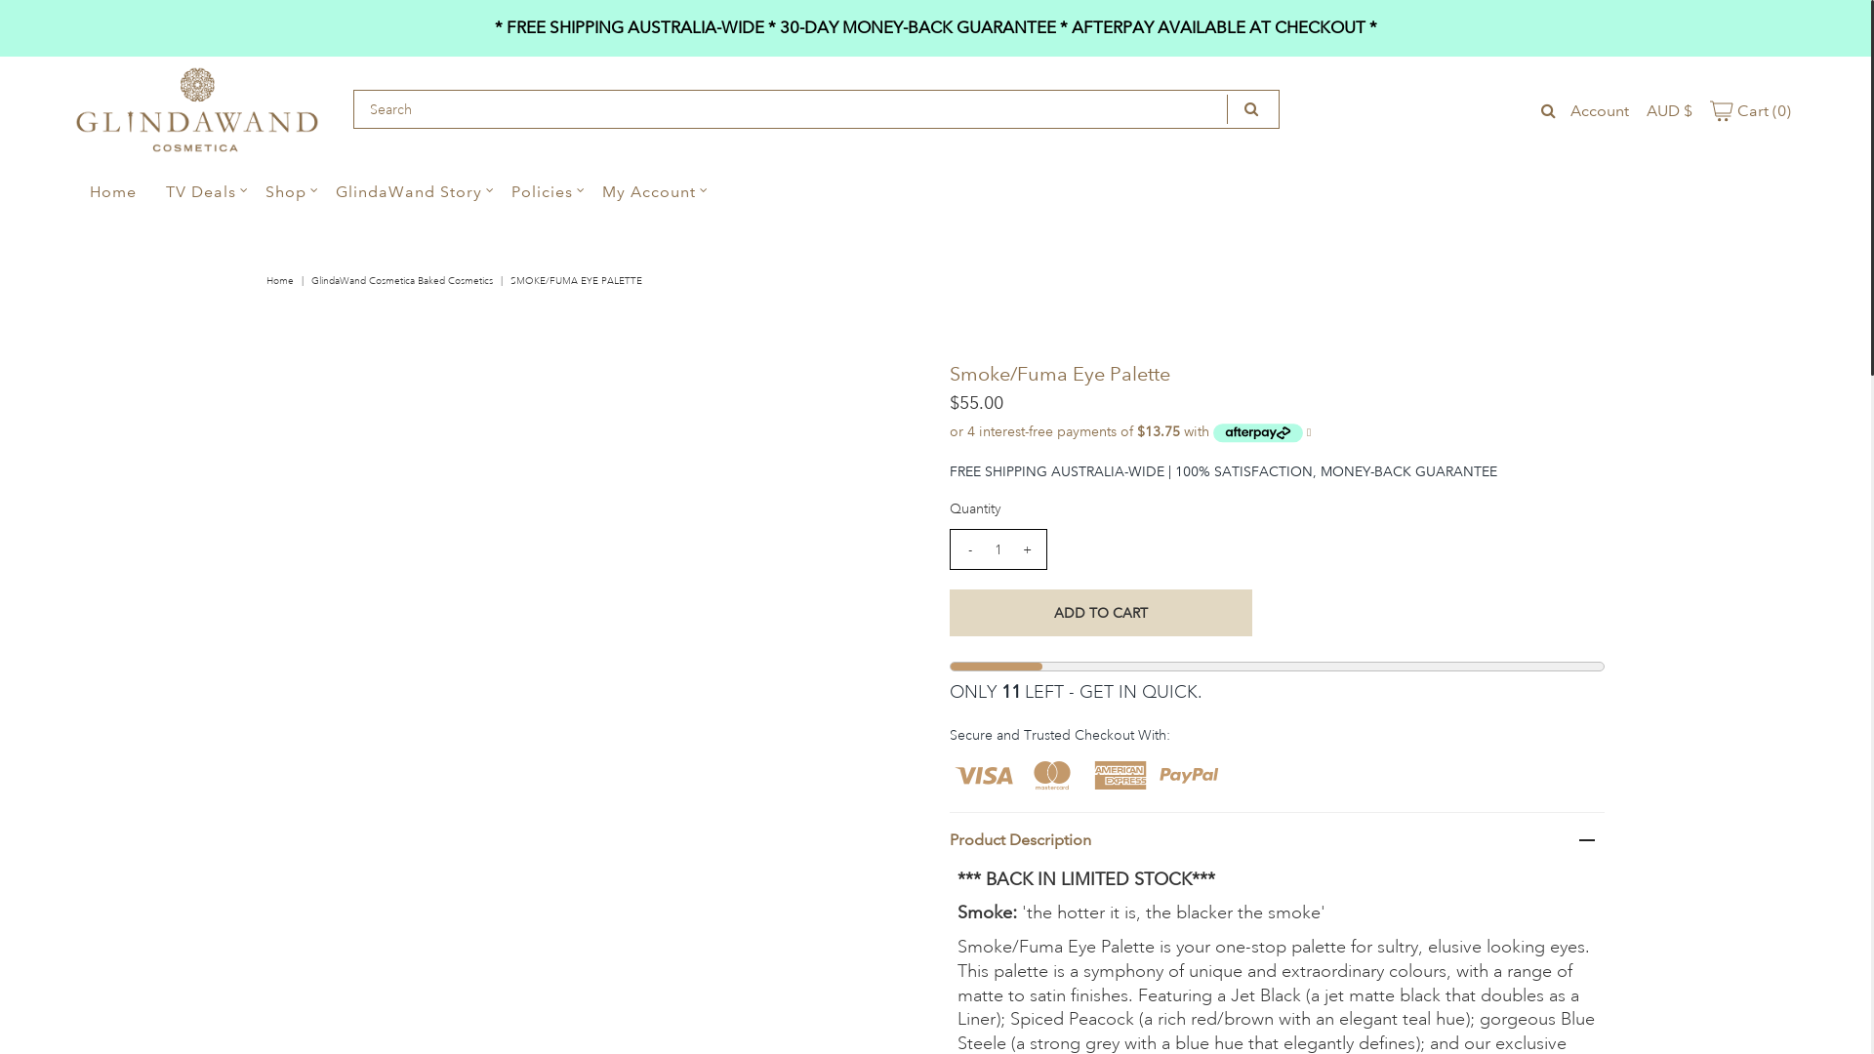  Describe the element at coordinates (113, 192) in the screenshot. I see `Home` at that location.